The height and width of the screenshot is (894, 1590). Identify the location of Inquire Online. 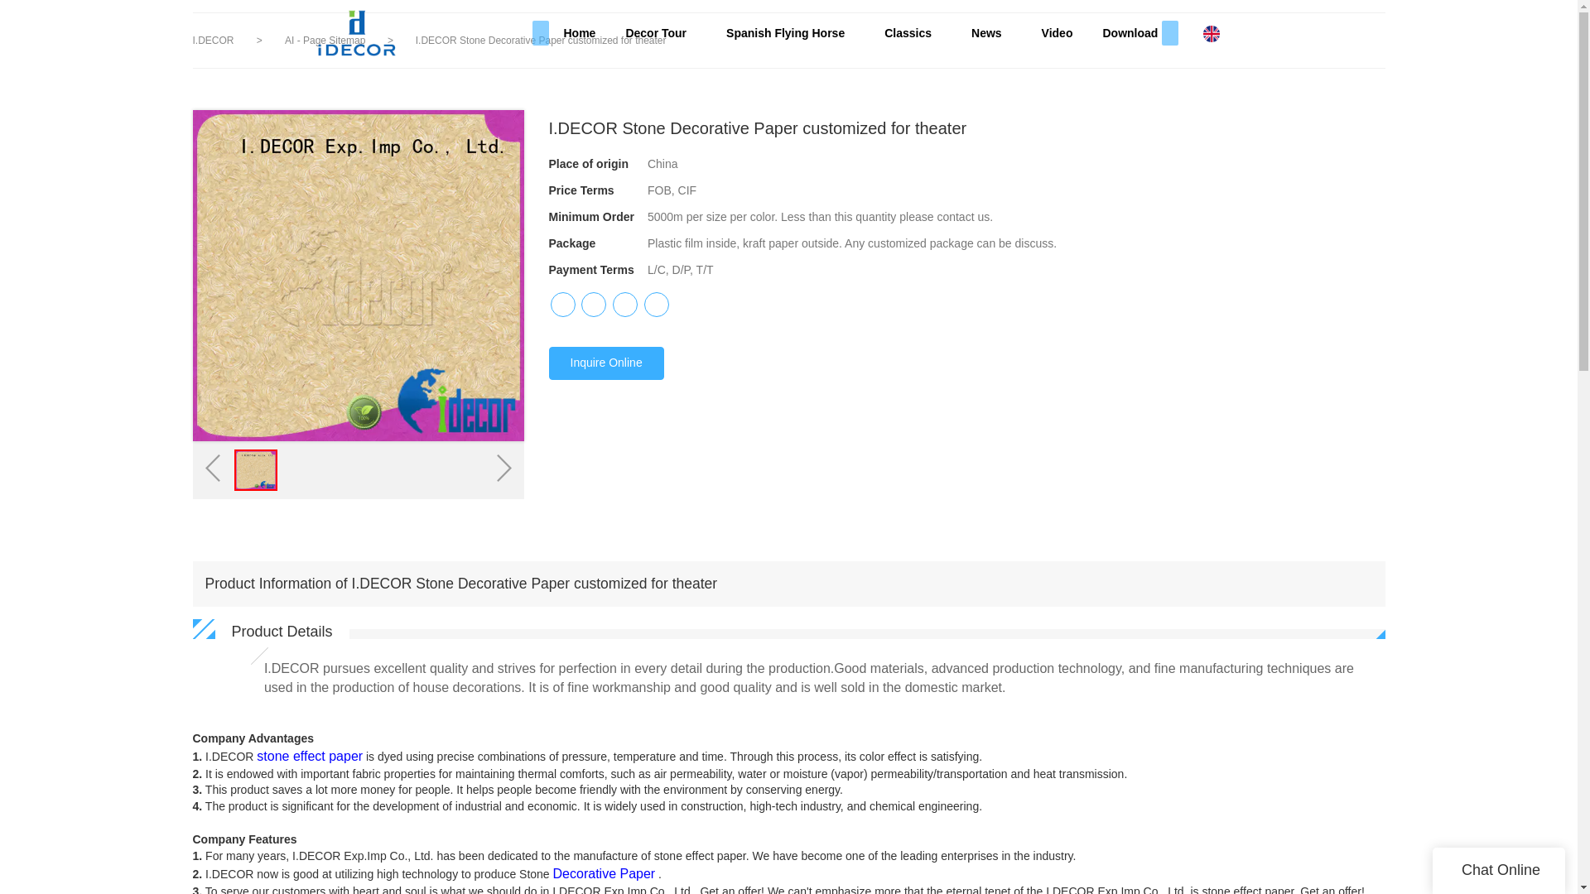
(605, 363).